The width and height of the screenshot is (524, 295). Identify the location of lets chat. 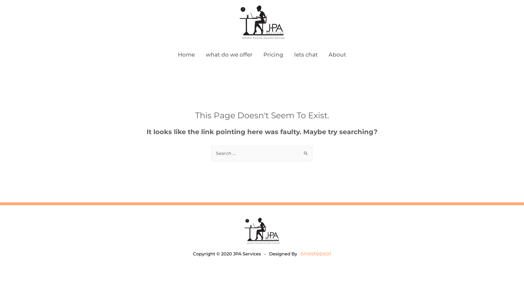
(306, 55).